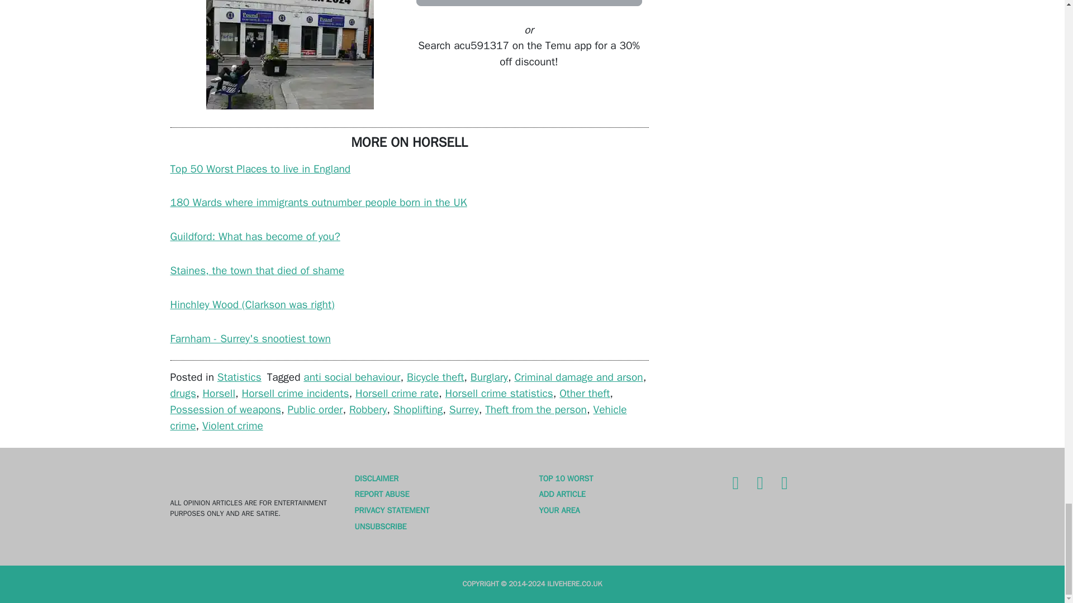 The height and width of the screenshot is (603, 1073). Describe the element at coordinates (296, 394) in the screenshot. I see `Horsell crime incidents` at that location.